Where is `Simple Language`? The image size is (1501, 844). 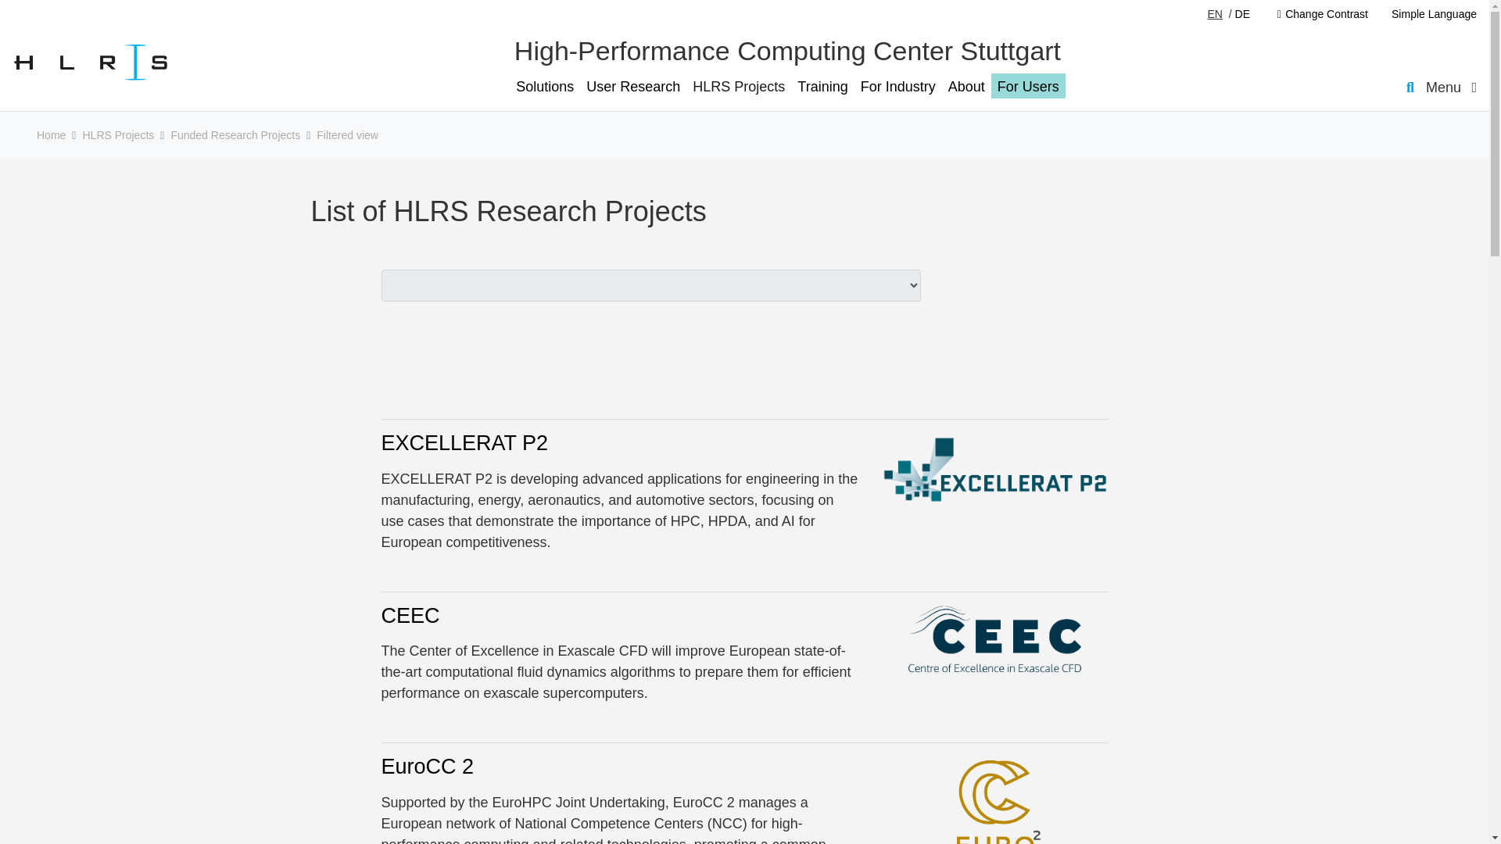 Simple Language is located at coordinates (1428, 14).